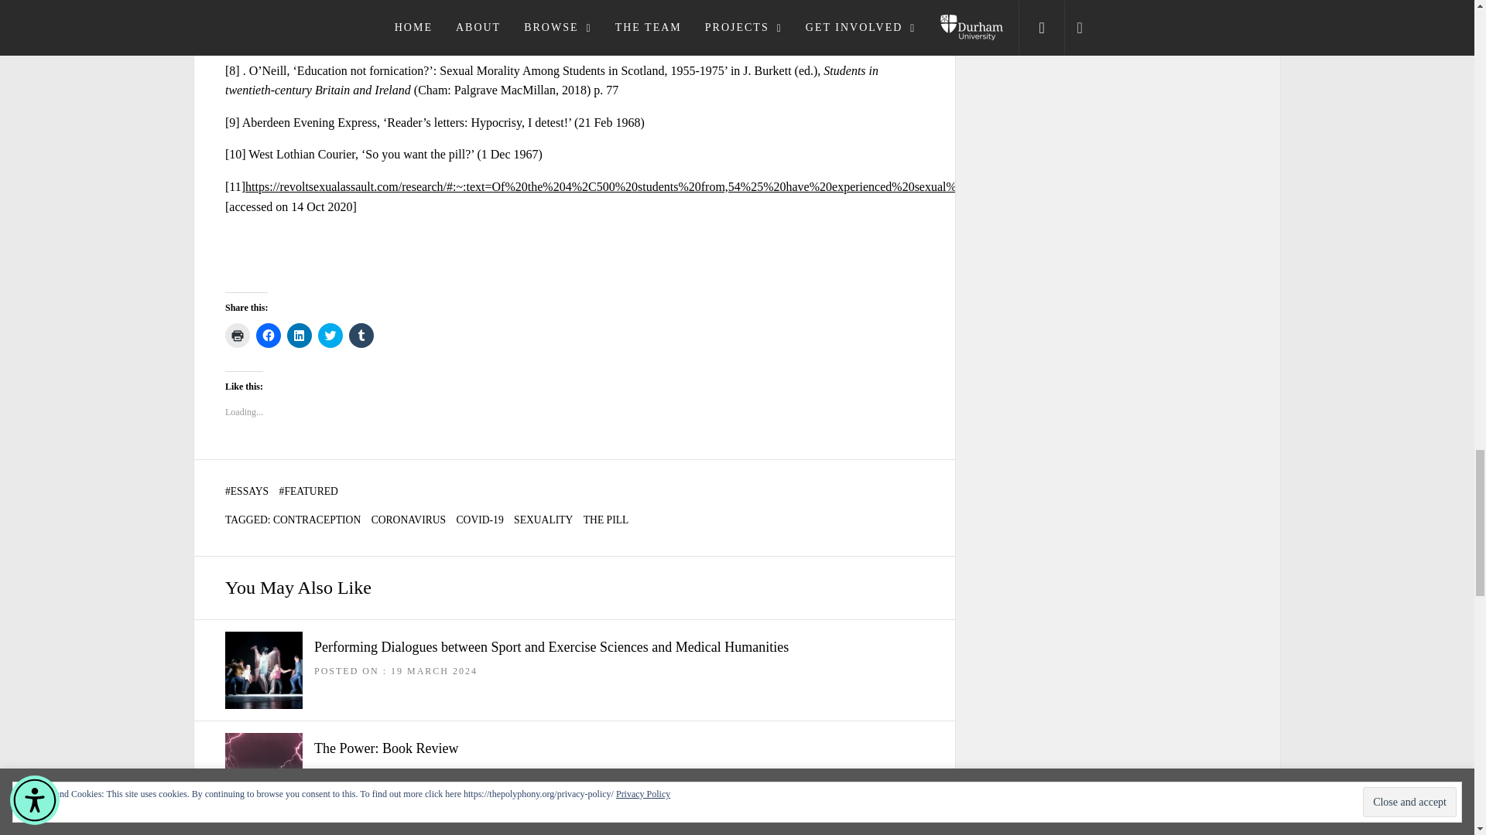 Image resolution: width=1486 pixels, height=835 pixels. I want to click on Click to share on Facebook, so click(268, 336).